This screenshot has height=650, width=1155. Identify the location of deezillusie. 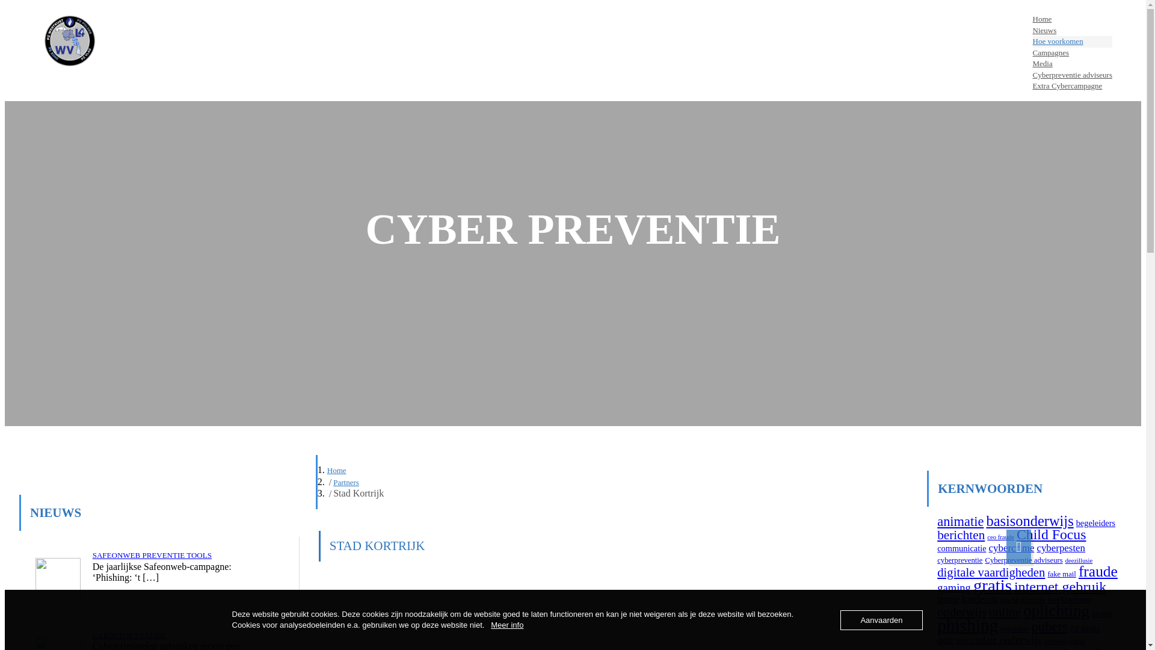
(1079, 561).